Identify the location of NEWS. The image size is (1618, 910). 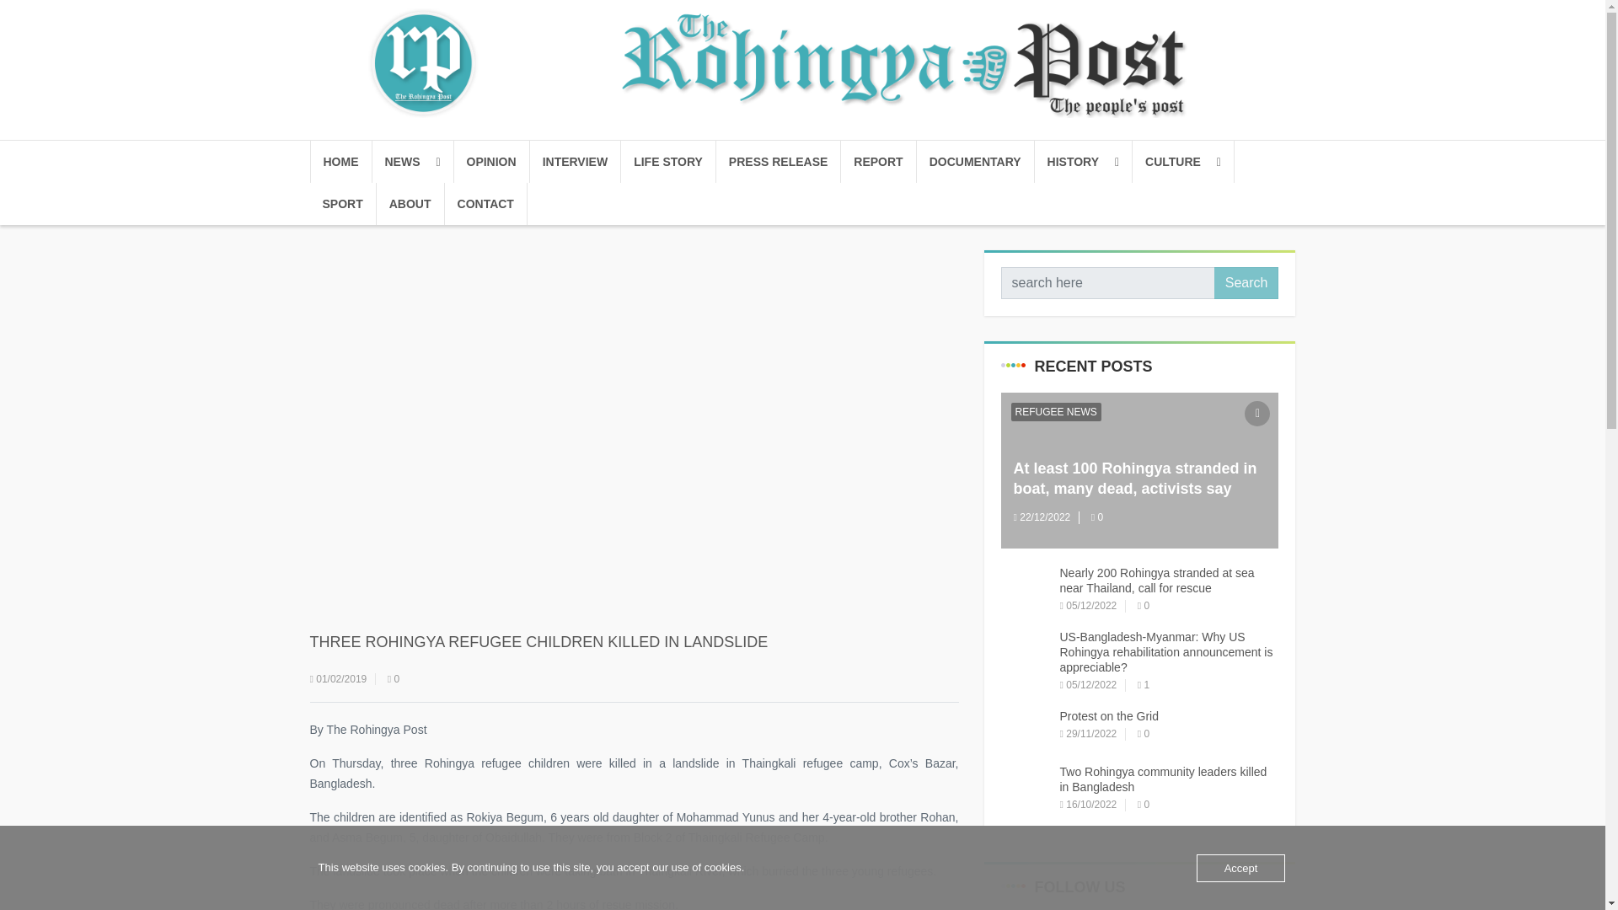
(413, 162).